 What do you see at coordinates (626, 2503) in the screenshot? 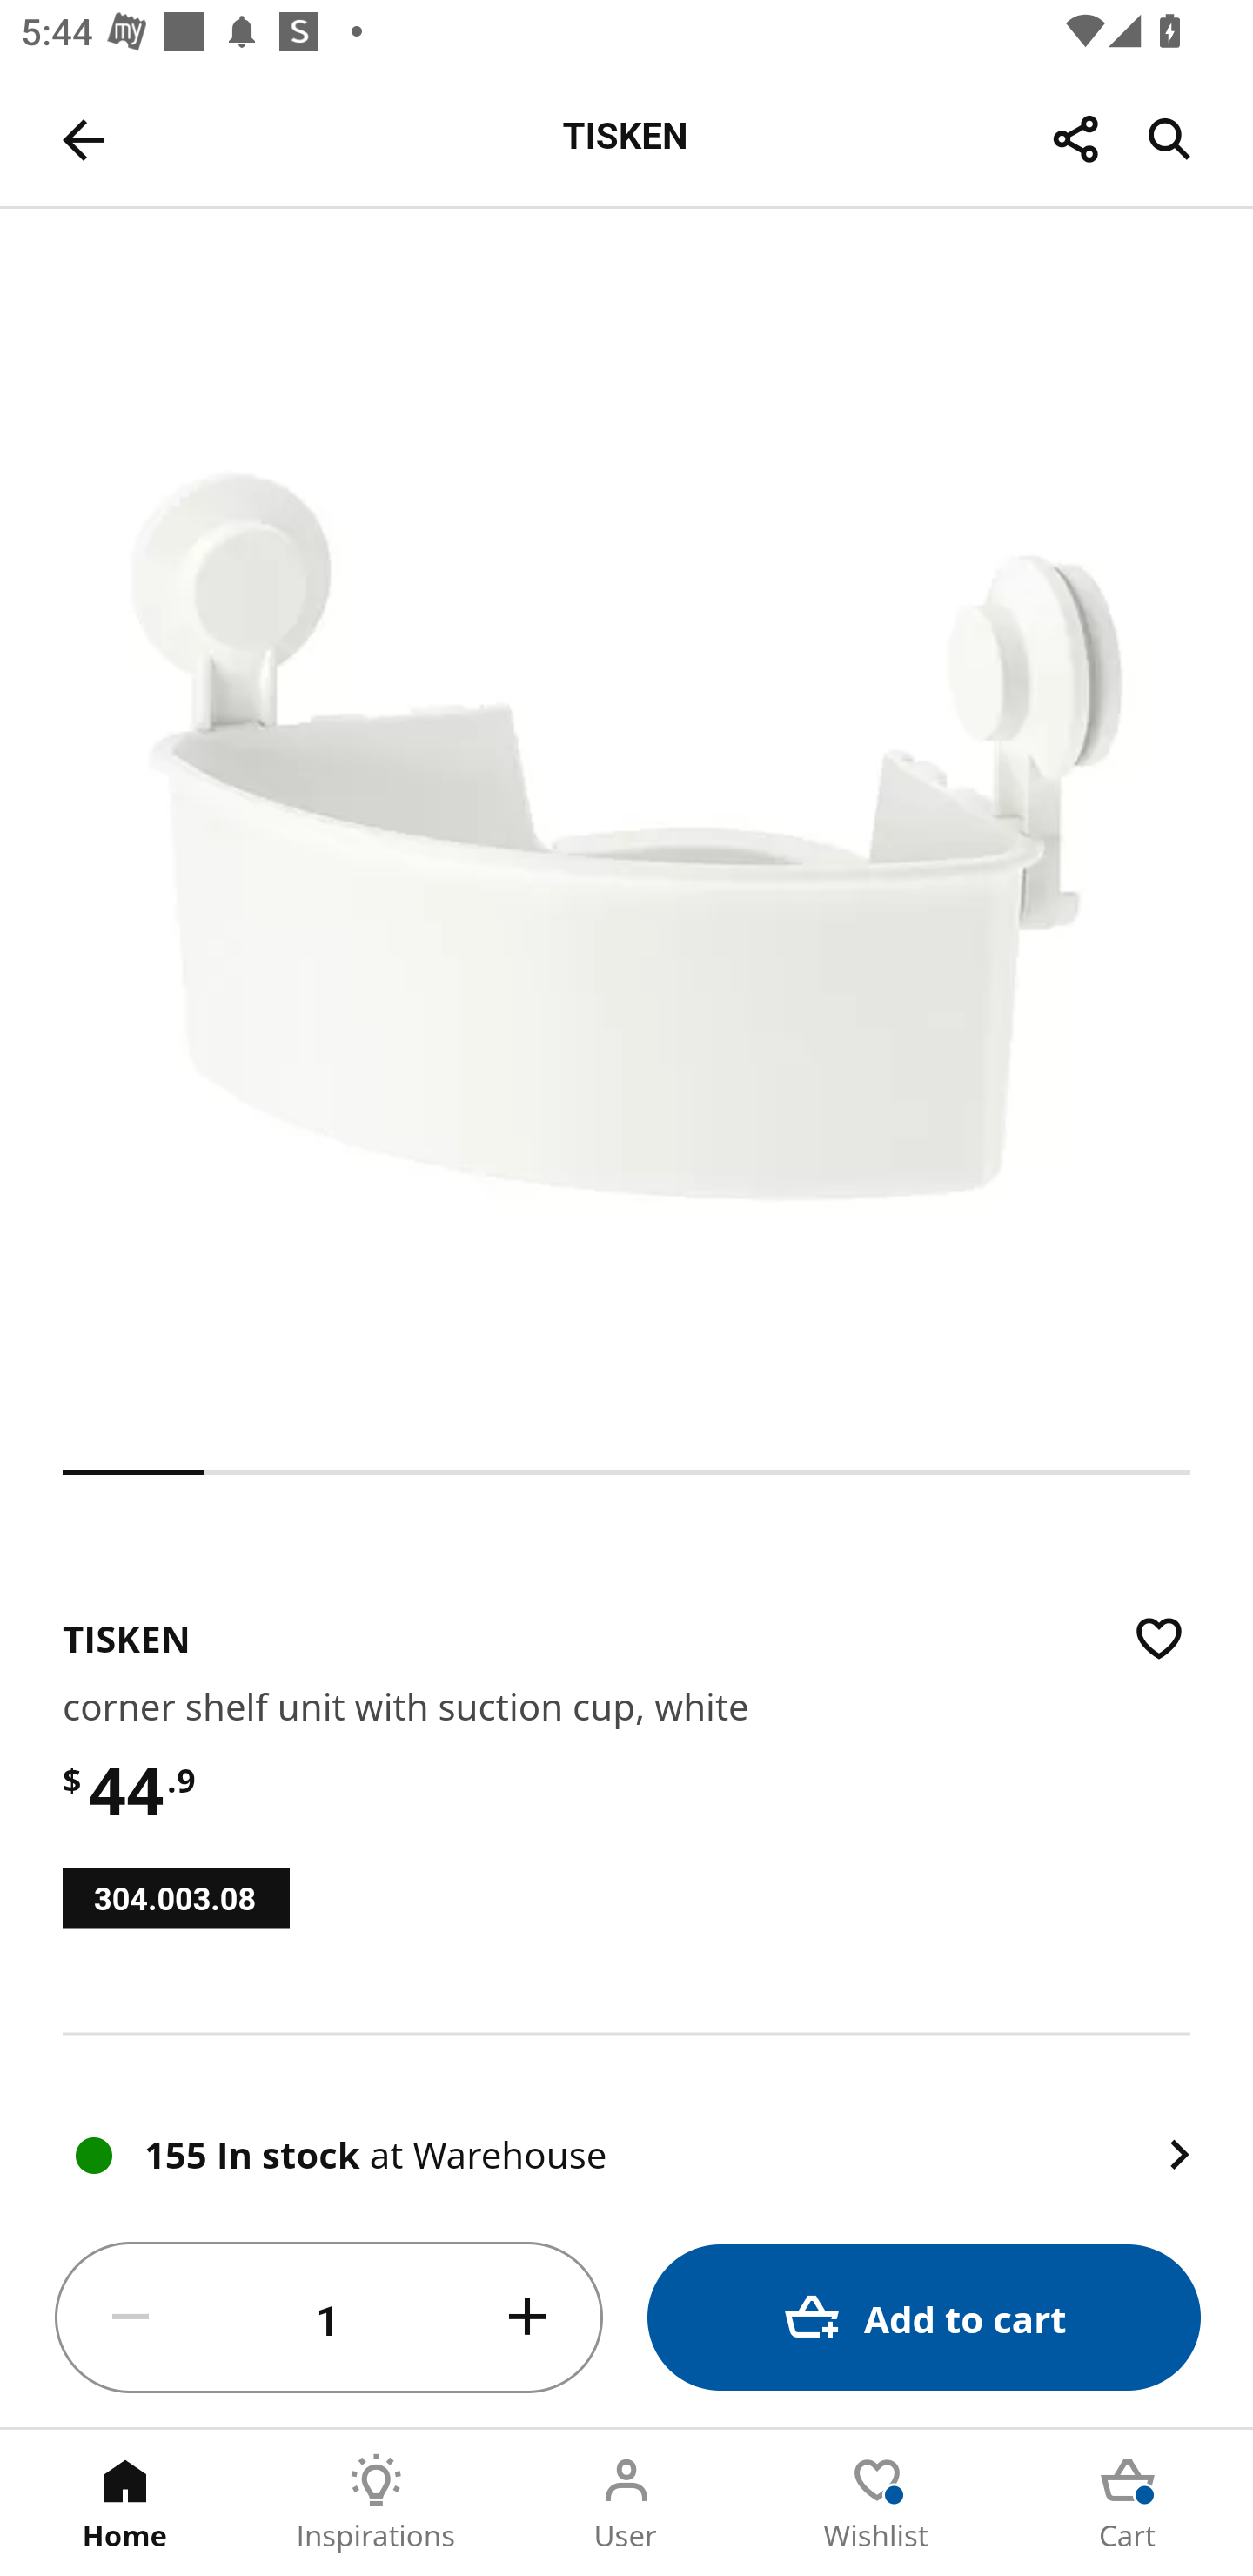
I see `User
Tab 3 of 5` at bounding box center [626, 2503].